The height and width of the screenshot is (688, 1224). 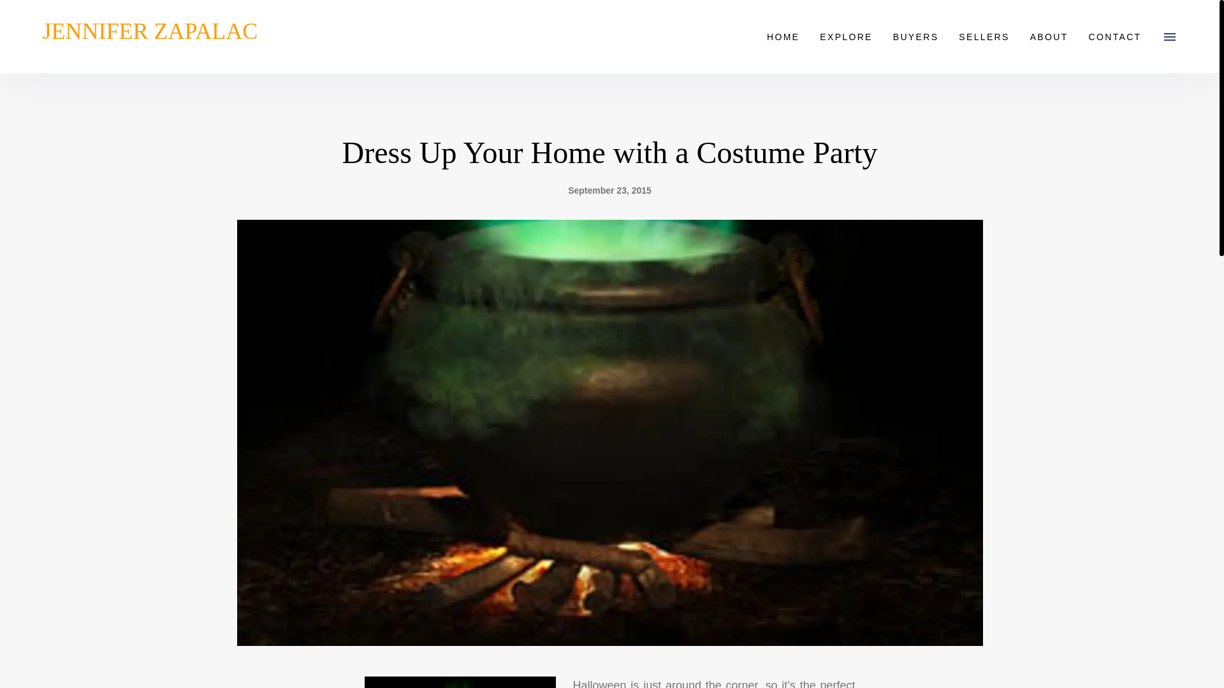 I want to click on ABOUT, so click(x=1049, y=37).